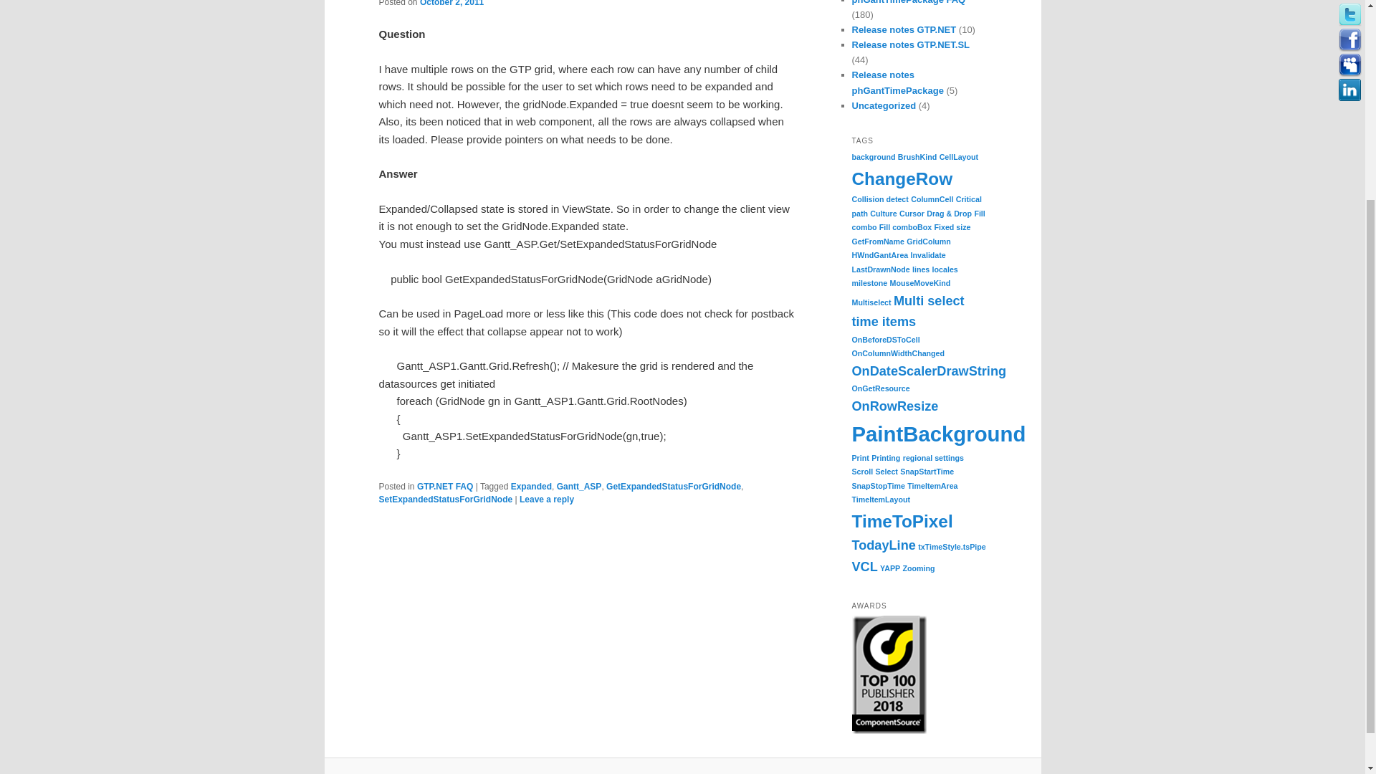 This screenshot has width=1376, height=774. Describe the element at coordinates (910, 44) in the screenshot. I see `Release notes GTP.NET.SL` at that location.